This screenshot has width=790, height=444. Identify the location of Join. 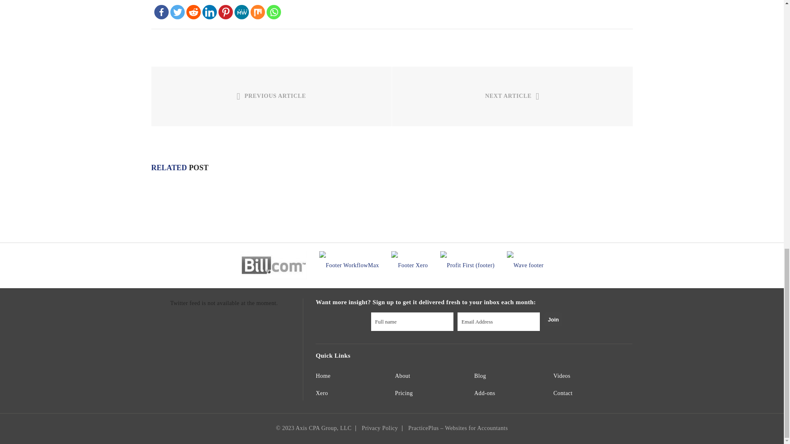
(553, 319).